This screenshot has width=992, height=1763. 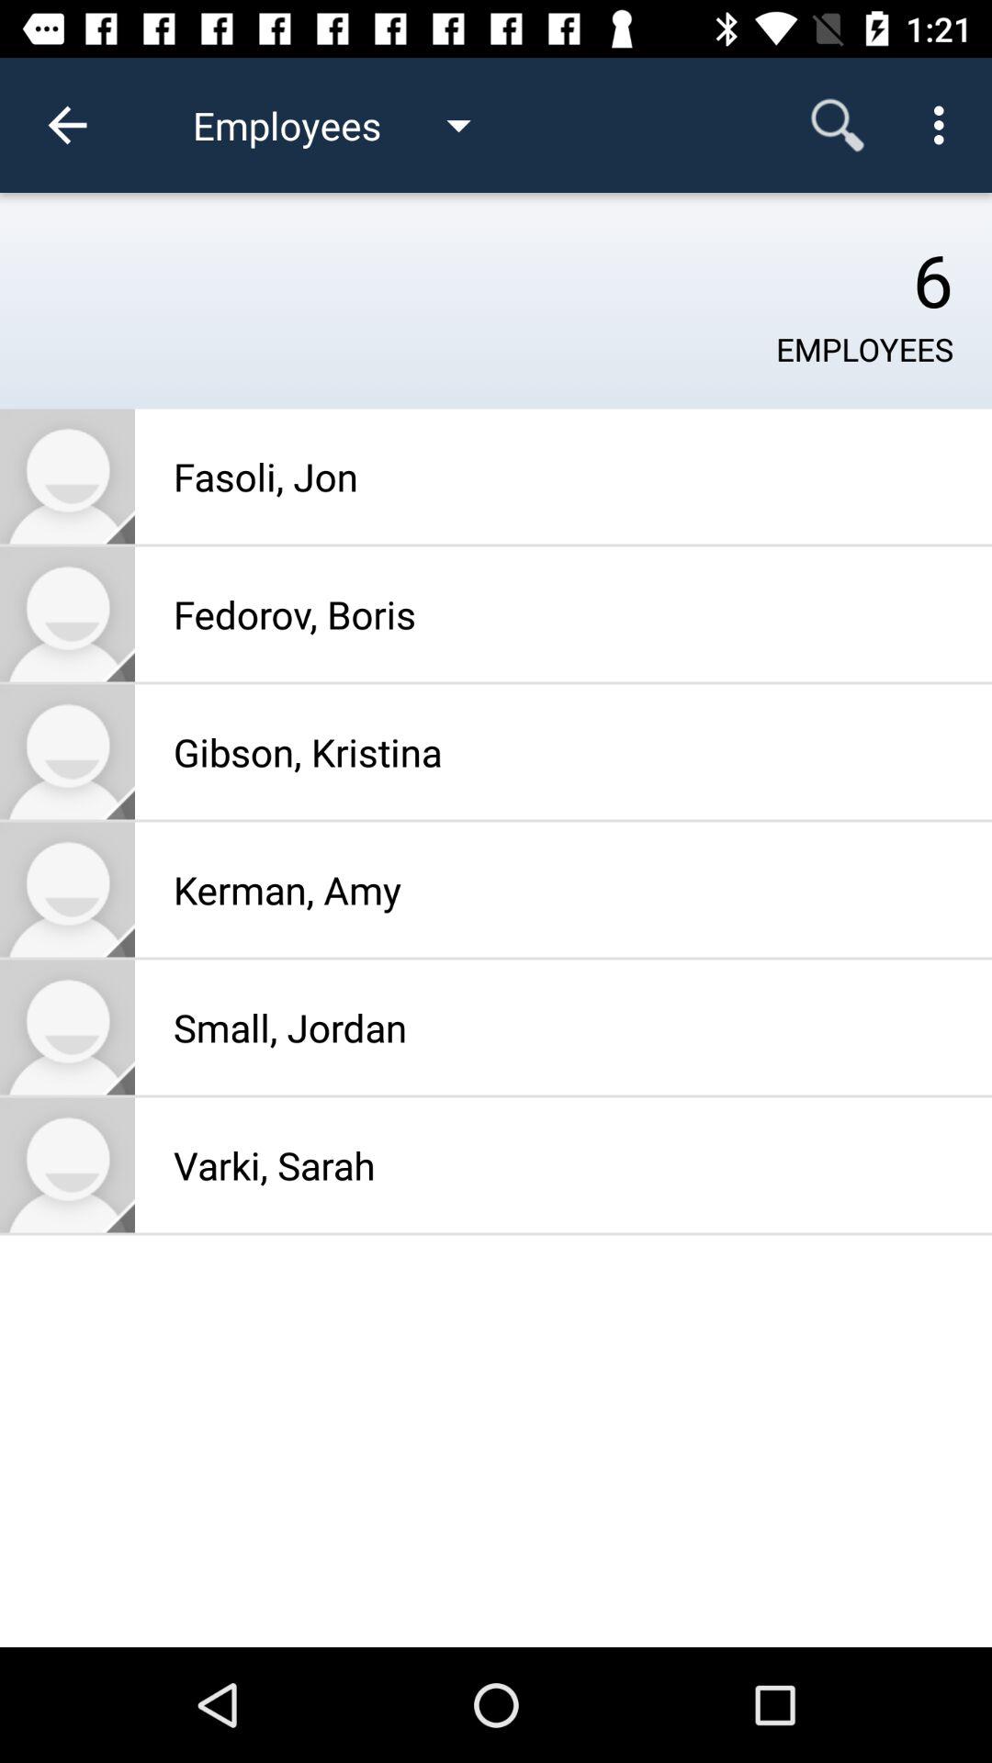 I want to click on call jon fasoli, so click(x=68, y=476).